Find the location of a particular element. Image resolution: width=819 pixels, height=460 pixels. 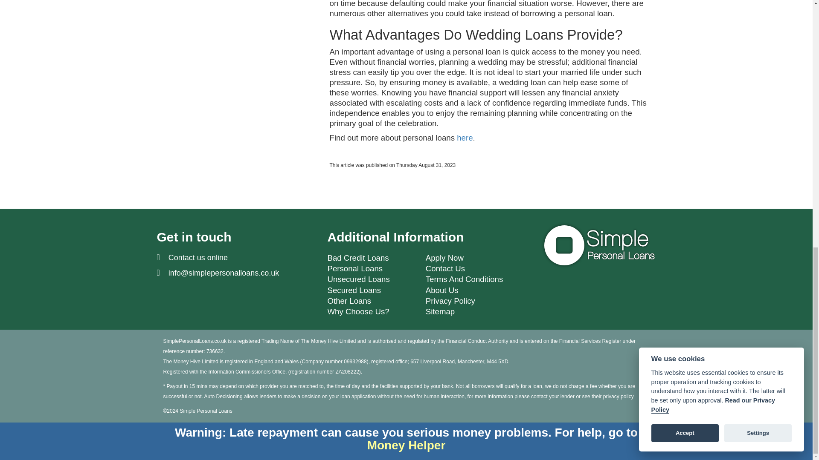

Terms And Conditions is located at coordinates (464, 279).